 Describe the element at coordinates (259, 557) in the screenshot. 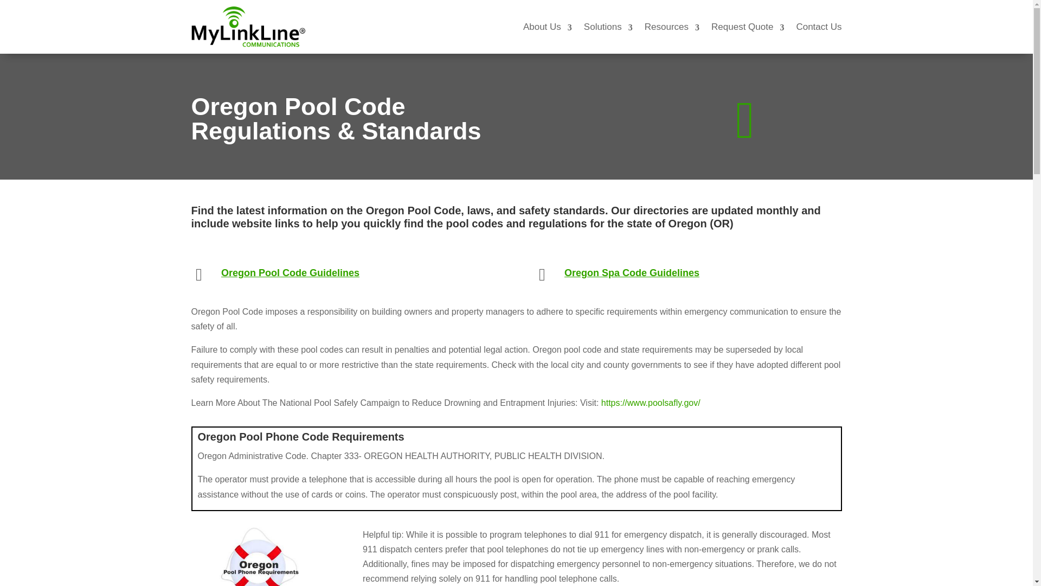

I see `Oregon Pool Phone Requirements` at that location.